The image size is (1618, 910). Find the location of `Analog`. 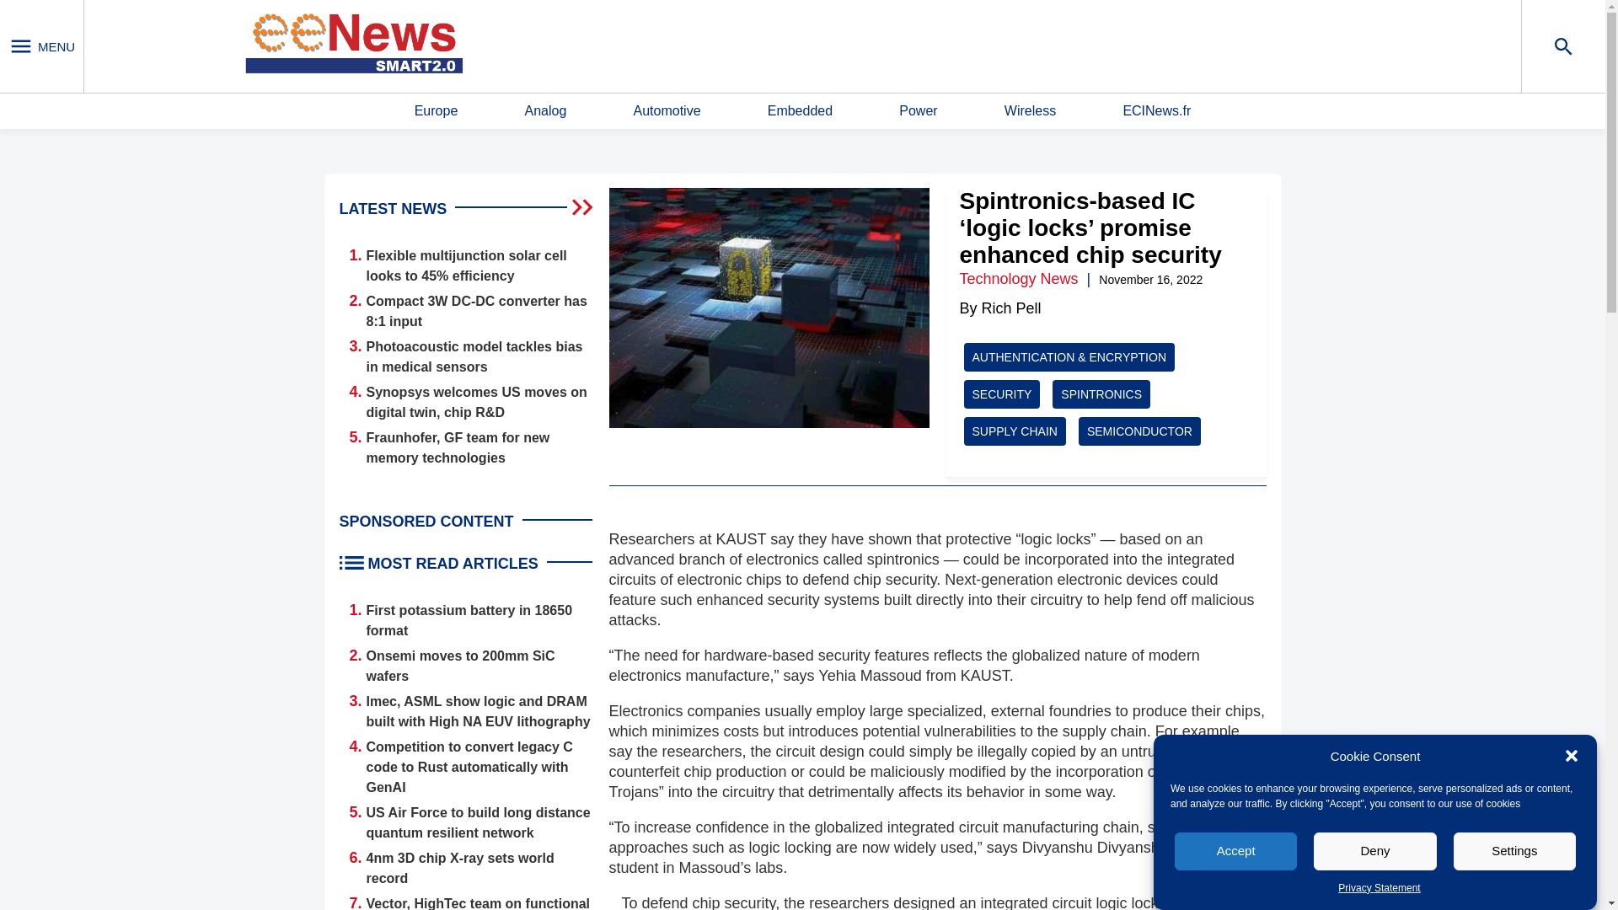

Analog is located at coordinates (545, 111).